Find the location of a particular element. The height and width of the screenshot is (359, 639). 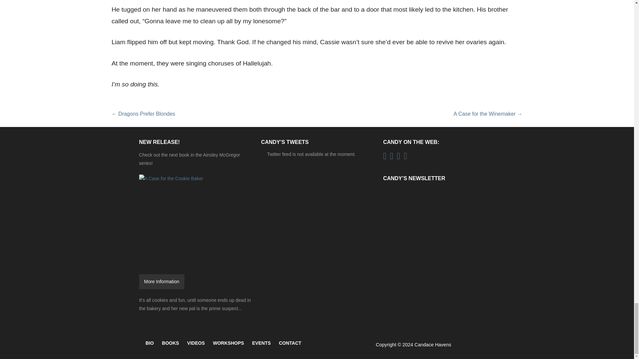

CONTACT is located at coordinates (290, 344).